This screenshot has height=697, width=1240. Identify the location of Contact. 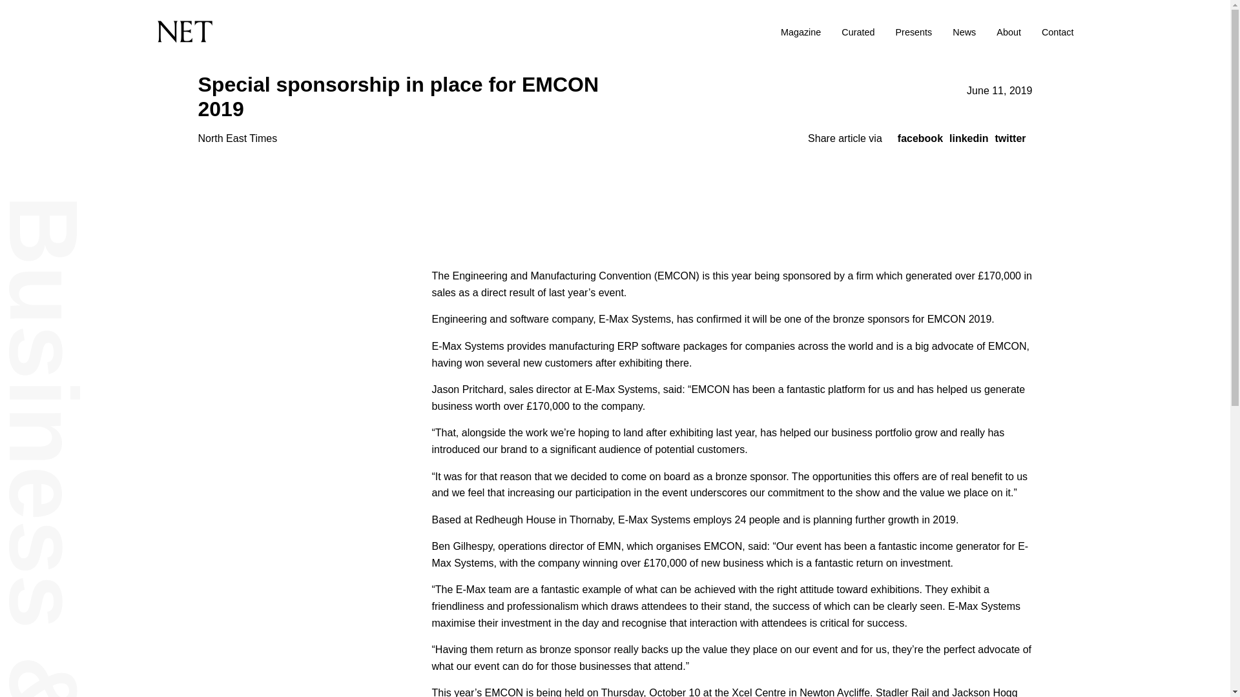
(1057, 32).